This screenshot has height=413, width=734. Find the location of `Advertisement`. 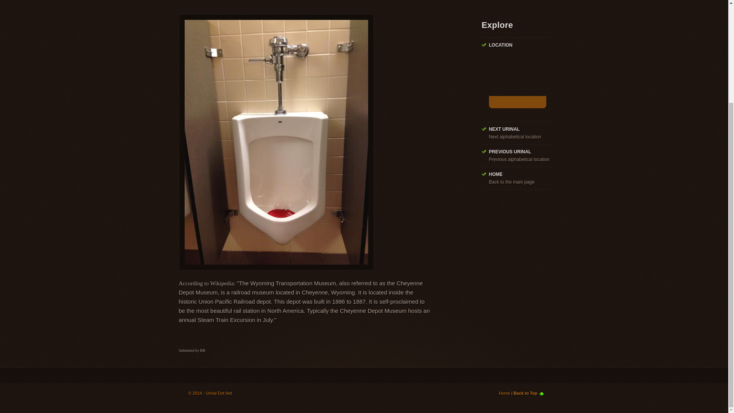

Advertisement is located at coordinates (318, 2).